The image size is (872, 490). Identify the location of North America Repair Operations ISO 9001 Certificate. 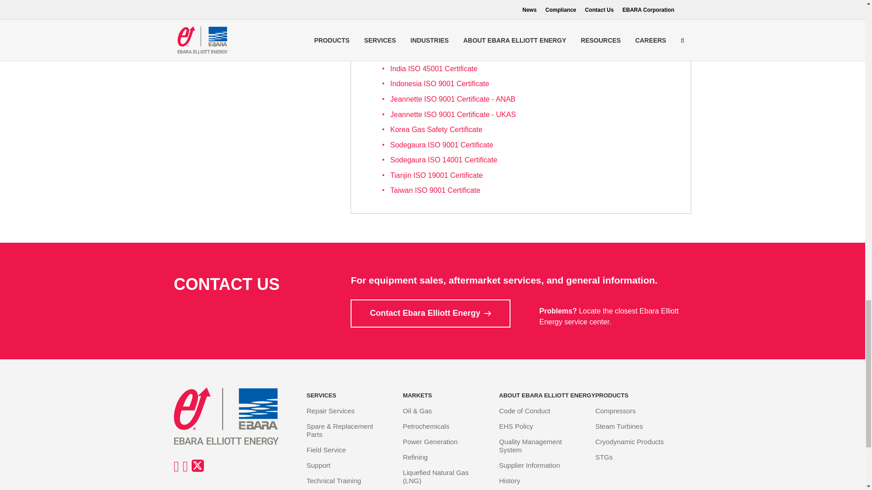
(477, 7).